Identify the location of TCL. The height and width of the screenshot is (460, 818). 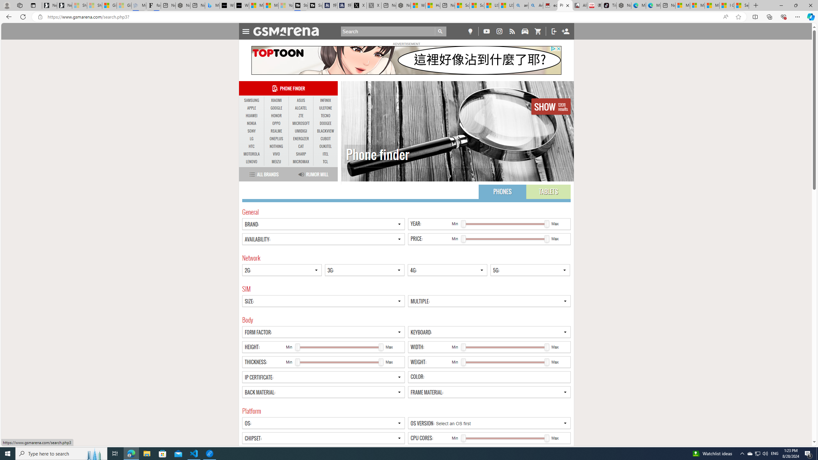
(325, 162).